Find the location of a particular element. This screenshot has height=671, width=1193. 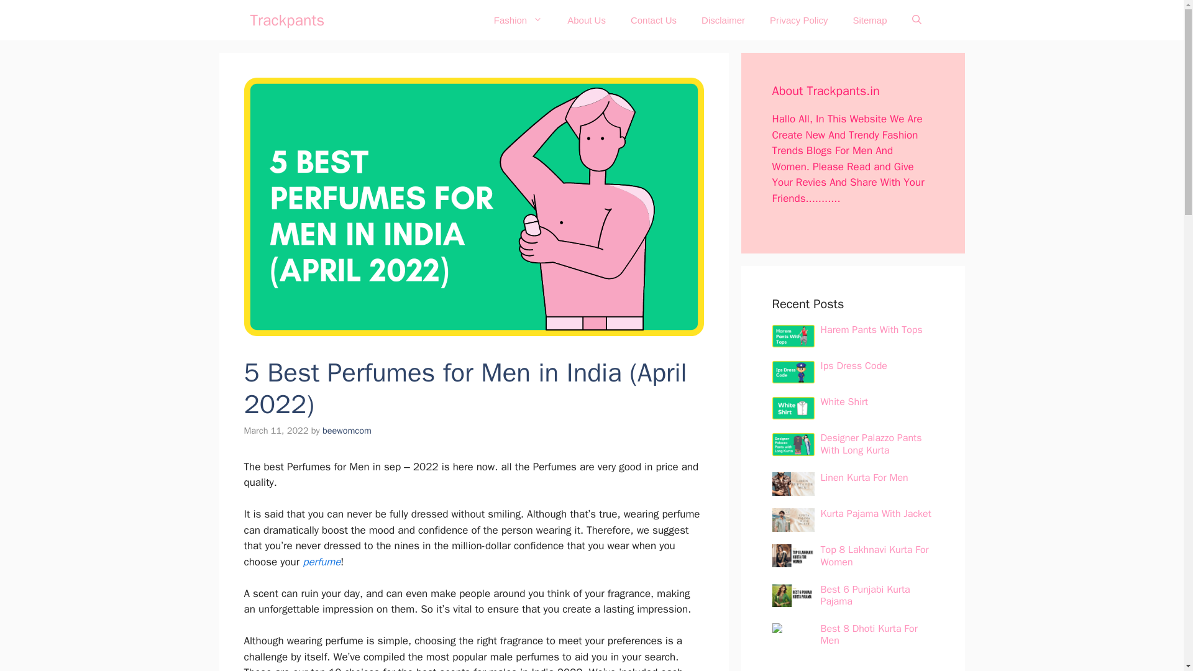

Contact Us is located at coordinates (654, 20).